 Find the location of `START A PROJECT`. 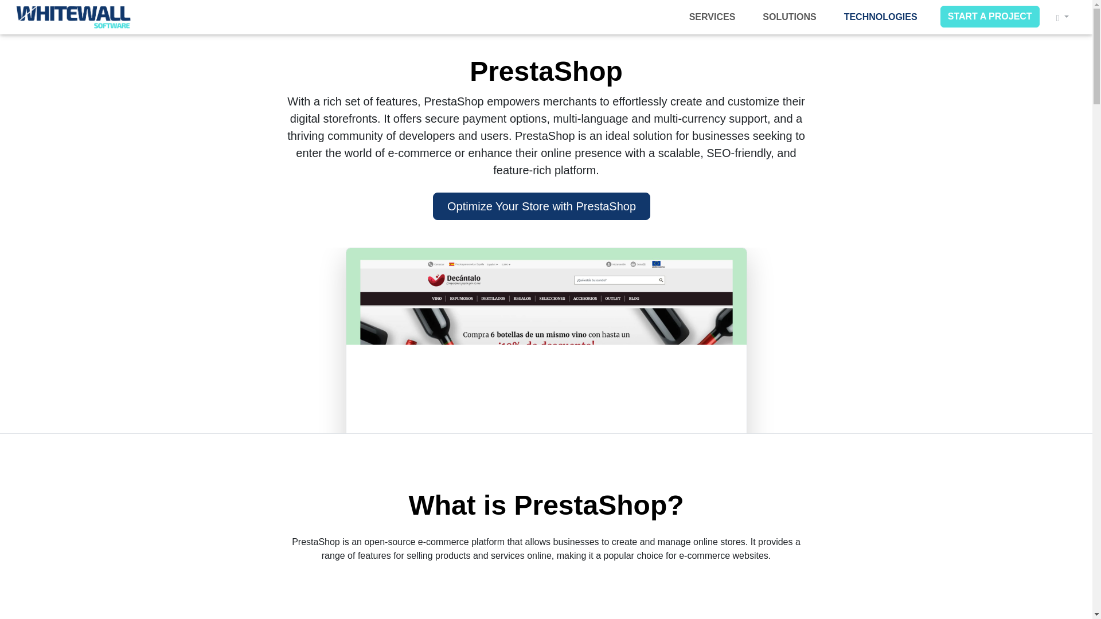

START A PROJECT is located at coordinates (990, 16).